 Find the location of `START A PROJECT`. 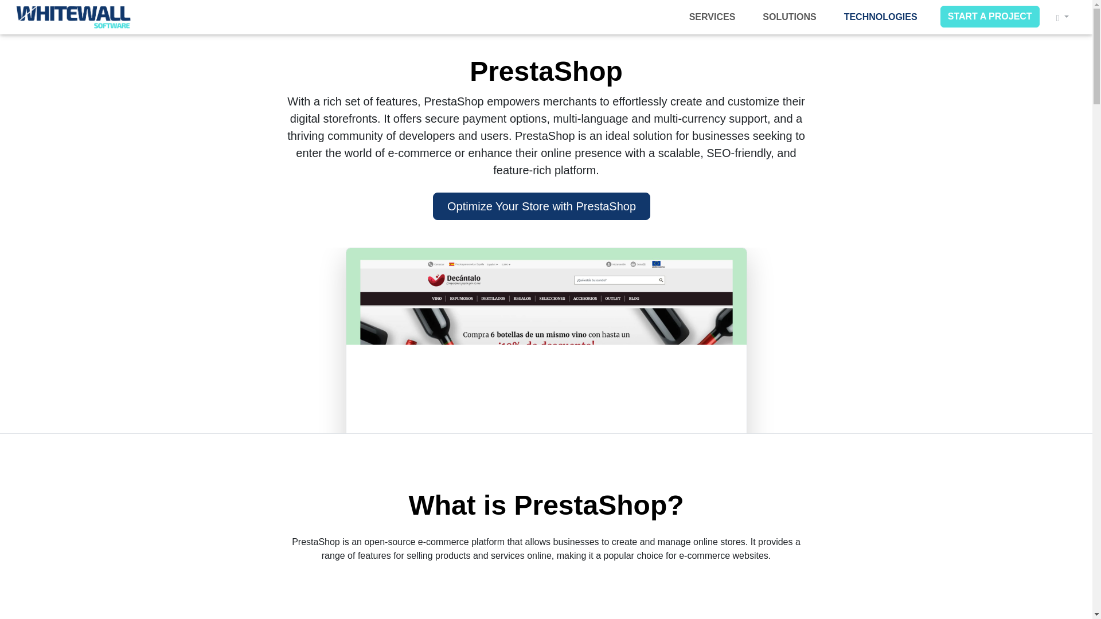

START A PROJECT is located at coordinates (990, 16).